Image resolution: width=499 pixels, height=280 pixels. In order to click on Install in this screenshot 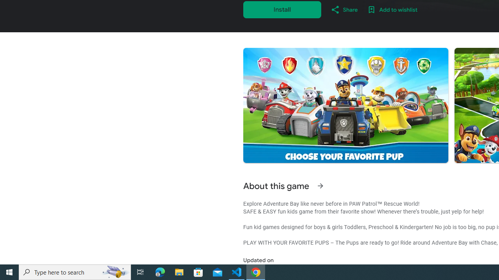, I will do `click(282, 9)`.